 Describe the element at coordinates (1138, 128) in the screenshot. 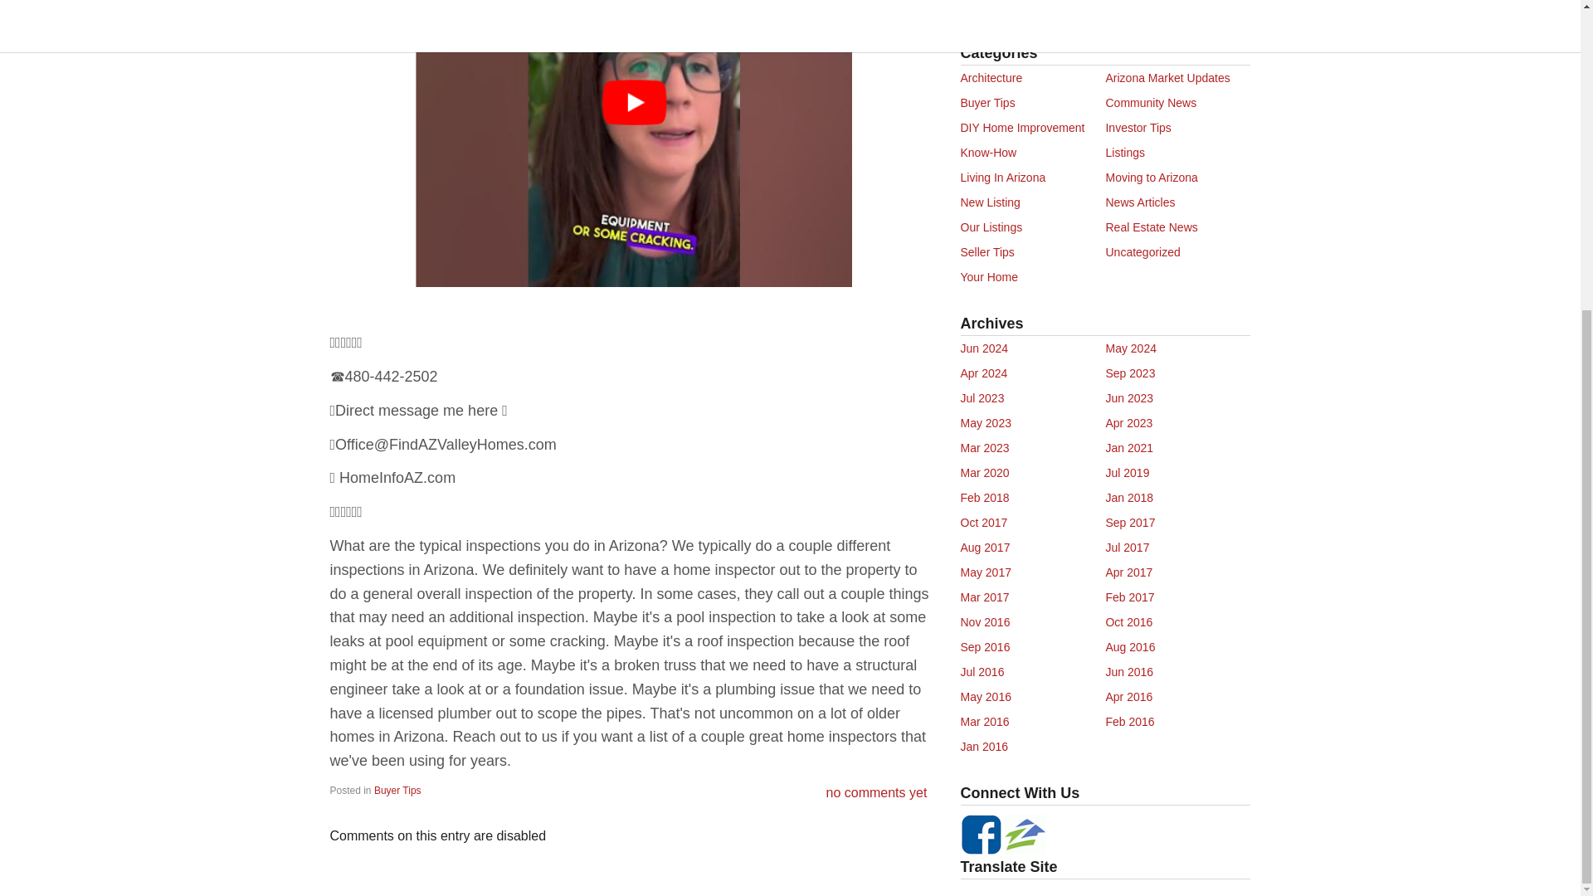

I see `Investor Tips` at that location.